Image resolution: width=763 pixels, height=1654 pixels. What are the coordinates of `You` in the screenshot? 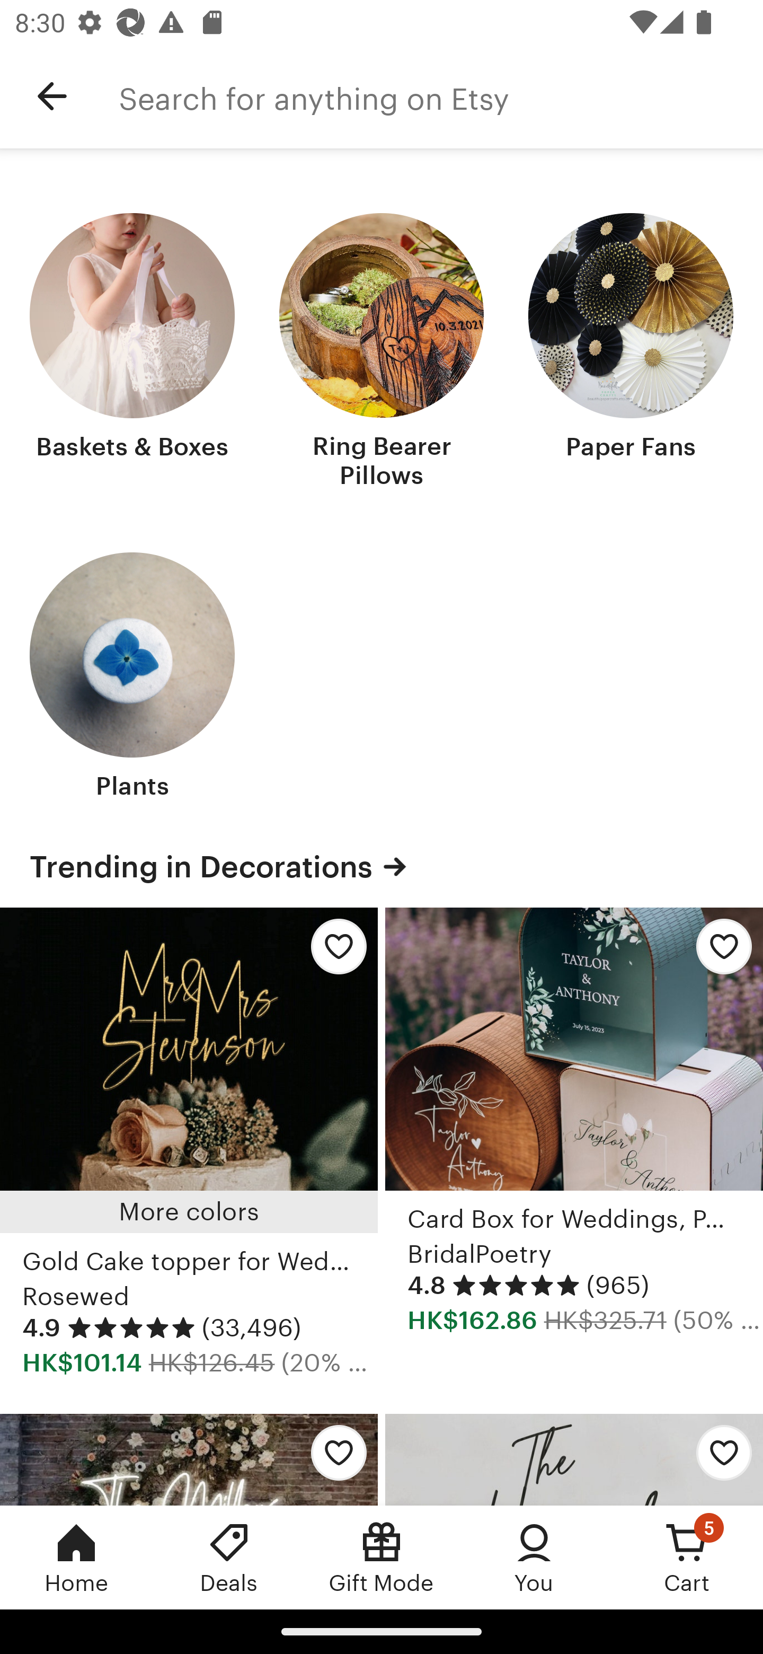 It's located at (534, 1557).